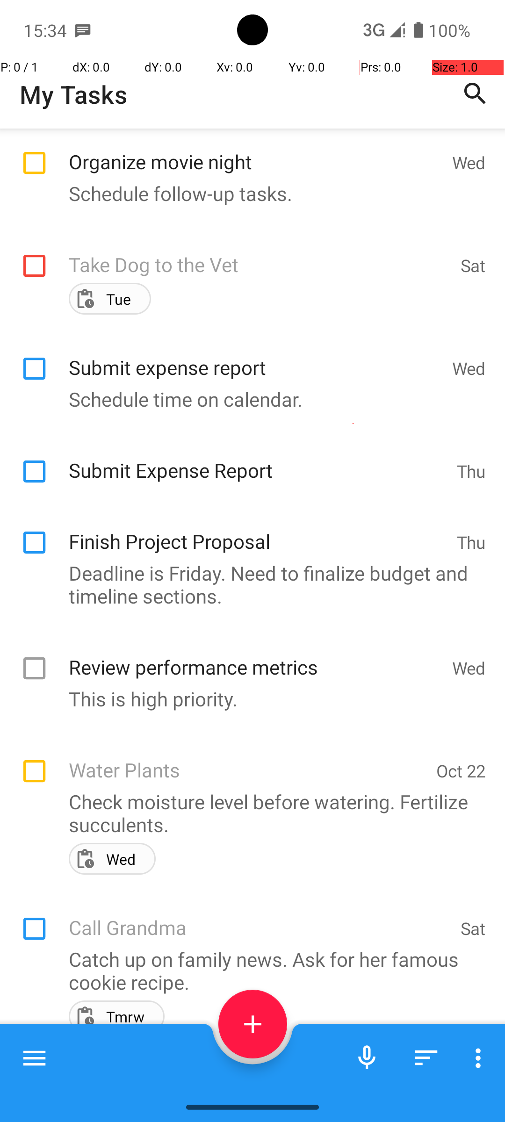 The height and width of the screenshot is (1122, 505). I want to click on Review performance metrics, so click(255, 657).